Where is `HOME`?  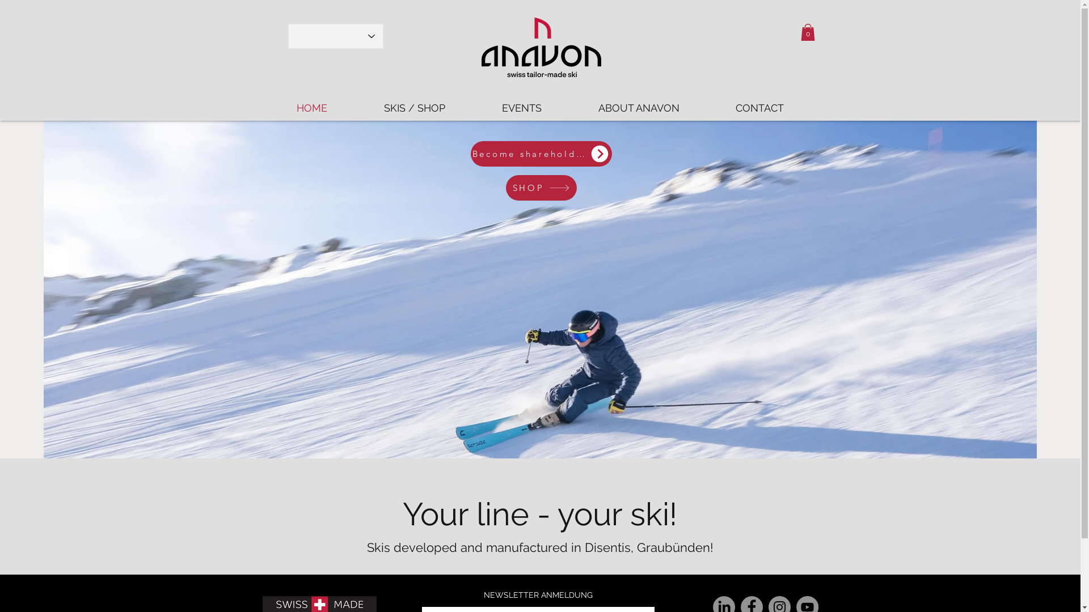
HOME is located at coordinates (311, 108).